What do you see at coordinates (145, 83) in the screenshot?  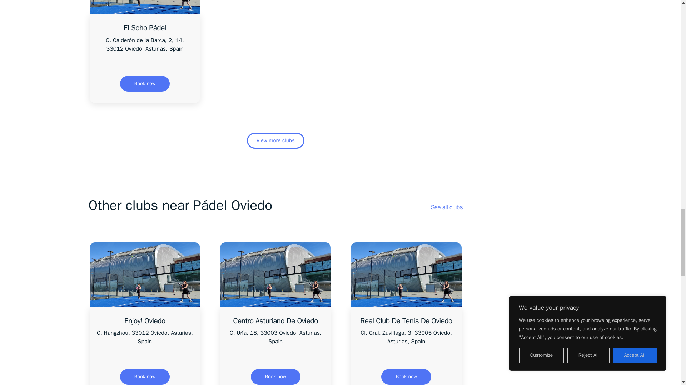 I see `Book now` at bounding box center [145, 83].